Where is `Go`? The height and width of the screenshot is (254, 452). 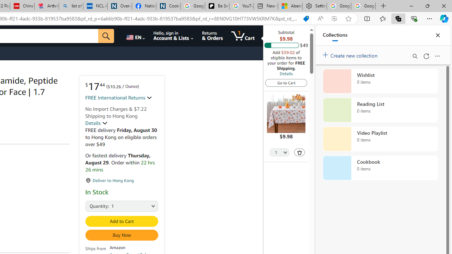
Go is located at coordinates (106, 36).